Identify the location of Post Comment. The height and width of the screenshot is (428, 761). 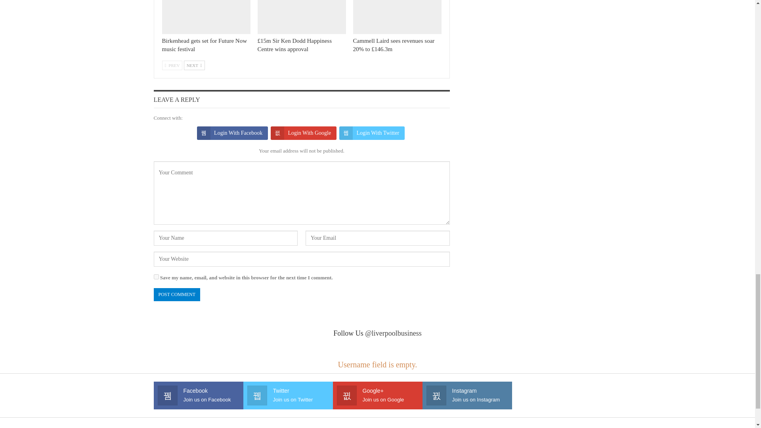
(177, 294).